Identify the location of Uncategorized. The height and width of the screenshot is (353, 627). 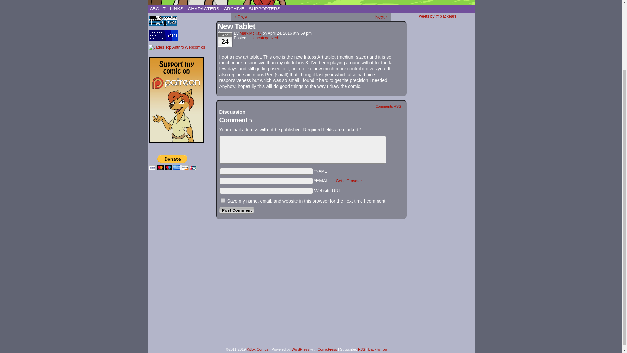
(265, 38).